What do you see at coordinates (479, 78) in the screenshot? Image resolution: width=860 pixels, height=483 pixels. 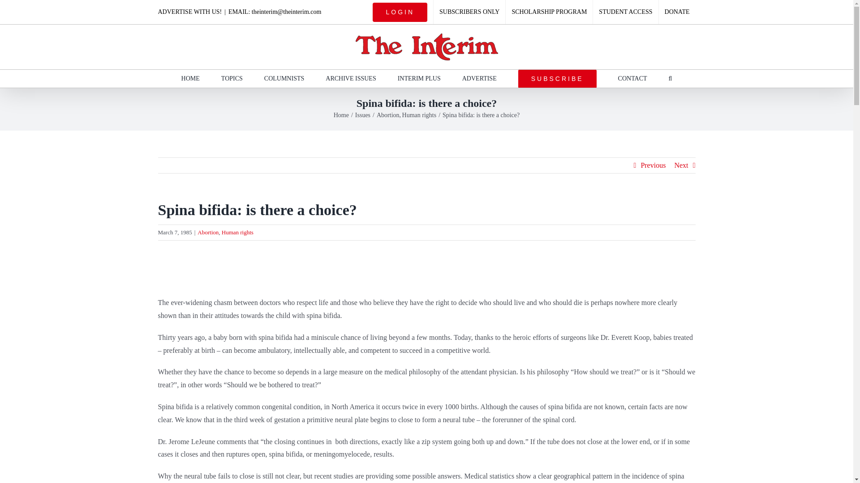 I see `ADVERTISE` at bounding box center [479, 78].